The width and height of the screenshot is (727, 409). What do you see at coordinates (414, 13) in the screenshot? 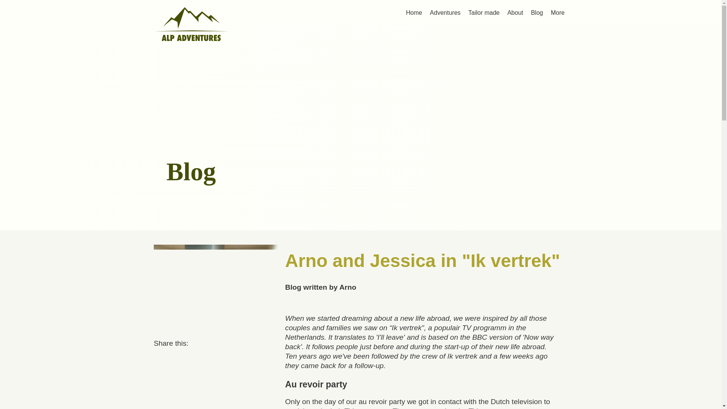
I see `Home` at bounding box center [414, 13].